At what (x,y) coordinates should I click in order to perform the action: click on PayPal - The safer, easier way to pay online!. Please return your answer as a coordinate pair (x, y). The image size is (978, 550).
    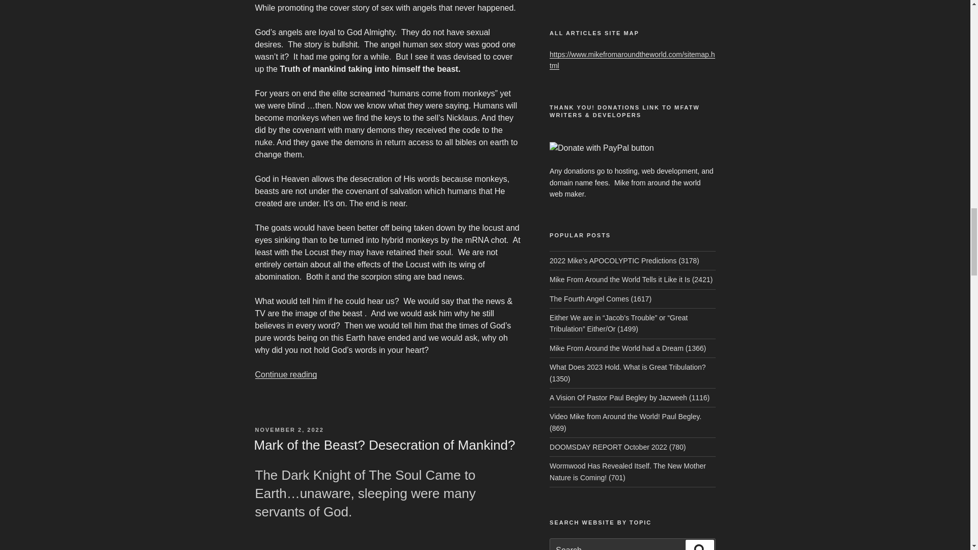
    Looking at the image, I should click on (602, 148).